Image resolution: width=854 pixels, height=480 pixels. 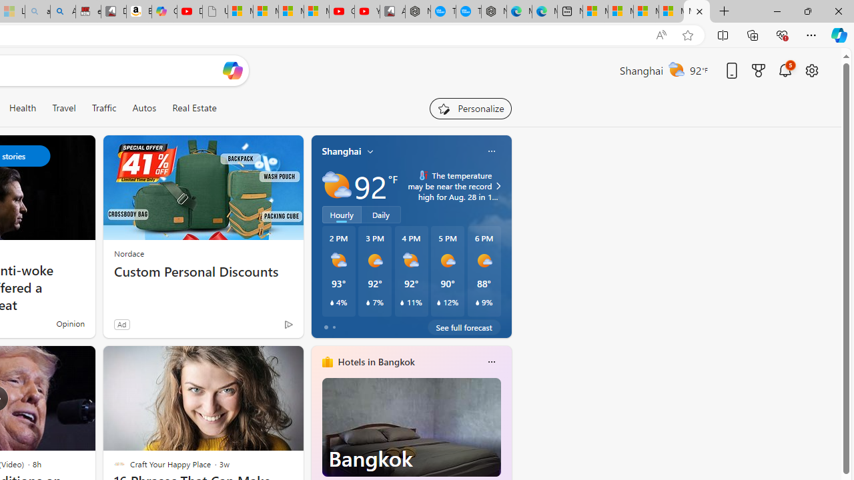 What do you see at coordinates (376, 362) in the screenshot?
I see `Hotels in Bangkok` at bounding box center [376, 362].